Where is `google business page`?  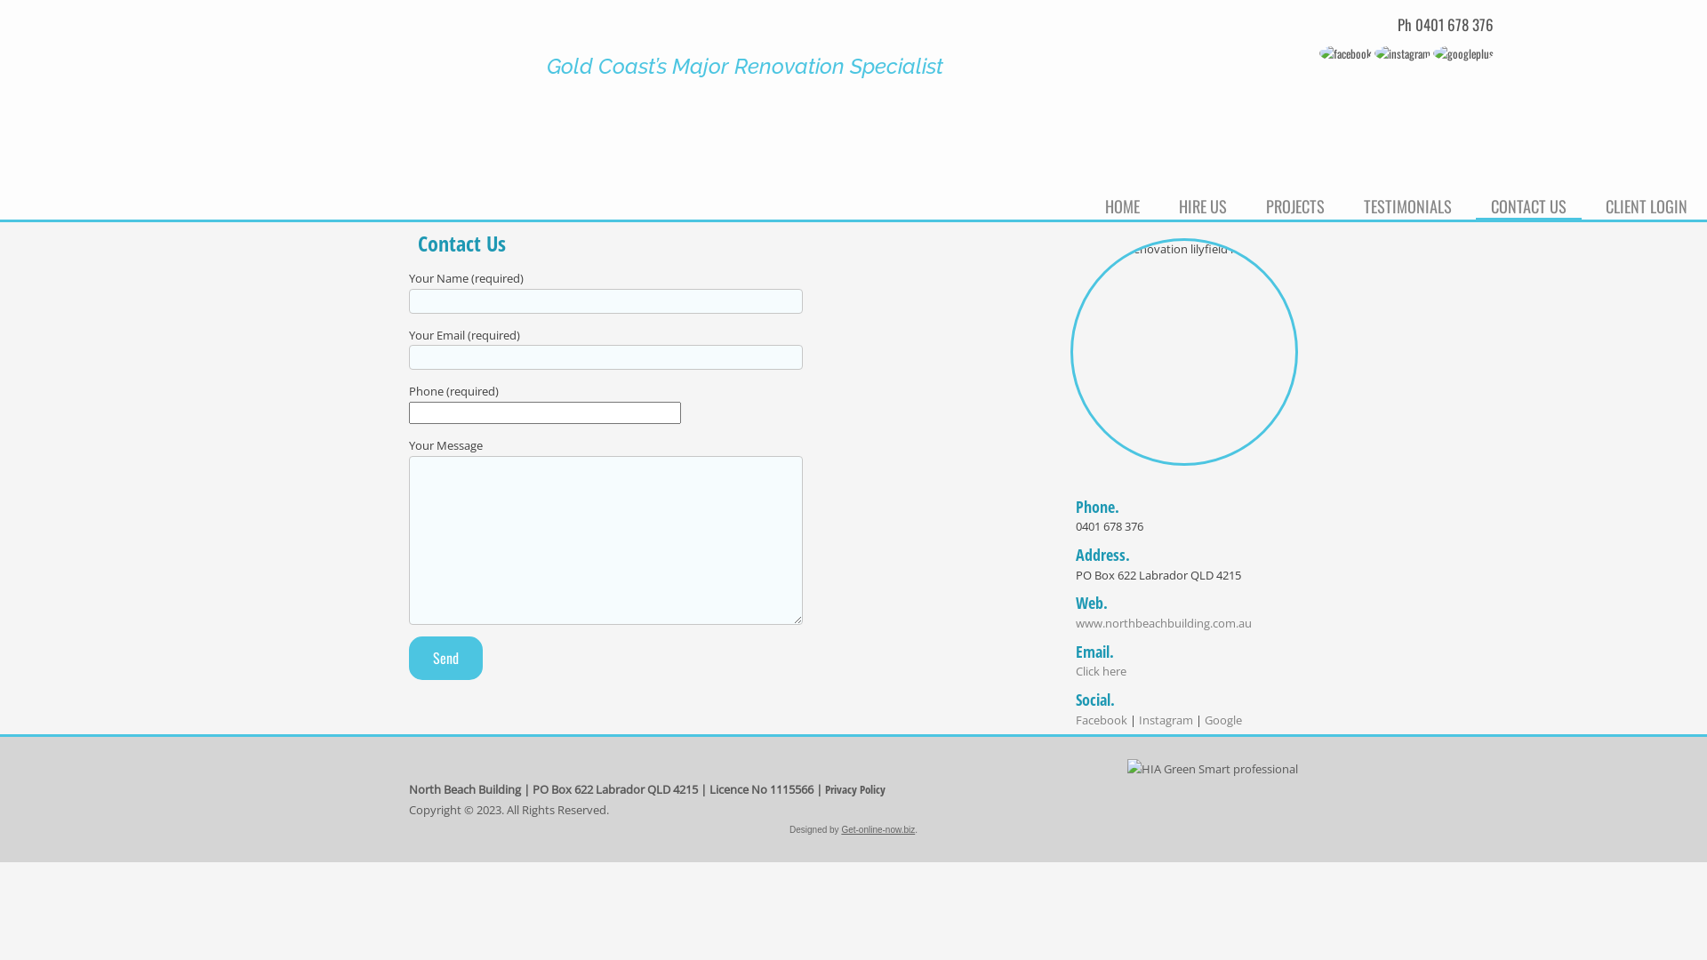
google business page is located at coordinates (1463, 53).